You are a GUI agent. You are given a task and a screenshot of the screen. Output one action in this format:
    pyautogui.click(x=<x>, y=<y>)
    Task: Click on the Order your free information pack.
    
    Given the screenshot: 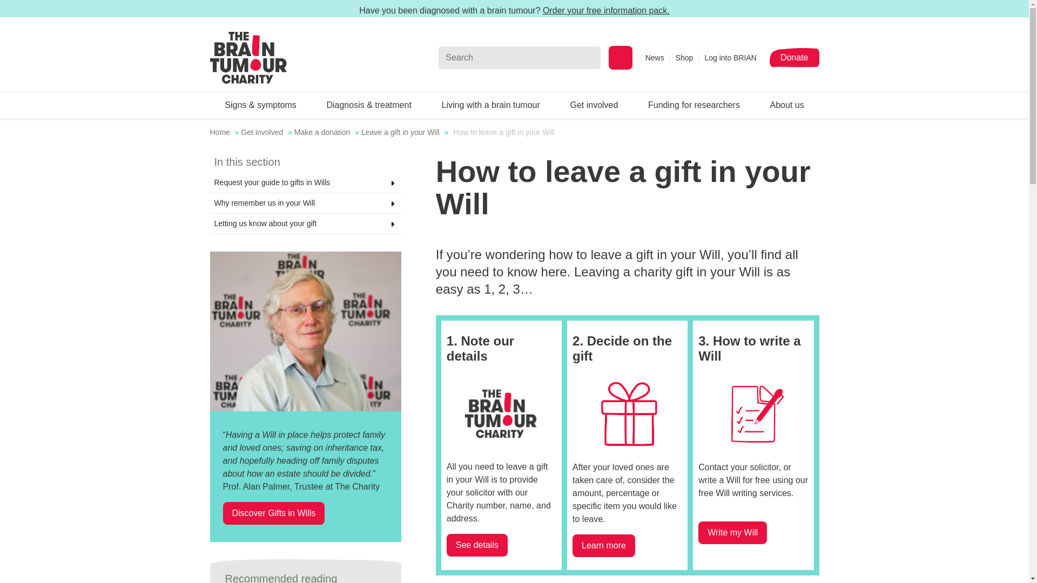 What is the action you would take?
    pyautogui.click(x=606, y=10)
    